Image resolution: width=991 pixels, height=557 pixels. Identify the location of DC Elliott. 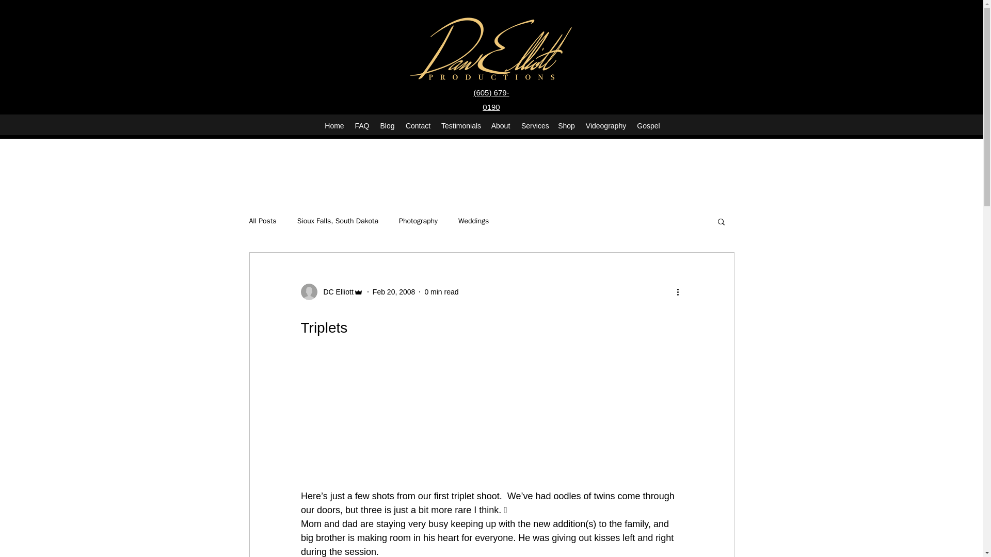
(331, 292).